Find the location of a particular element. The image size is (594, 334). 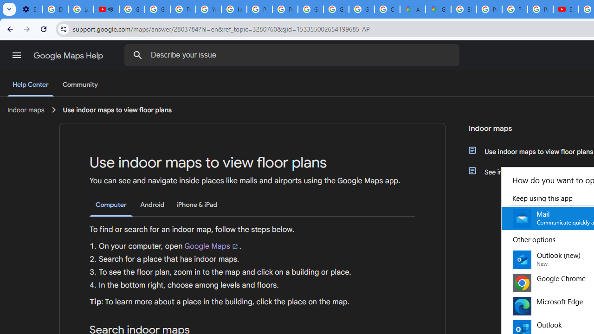

iPhone & iPad is located at coordinates (197, 205).